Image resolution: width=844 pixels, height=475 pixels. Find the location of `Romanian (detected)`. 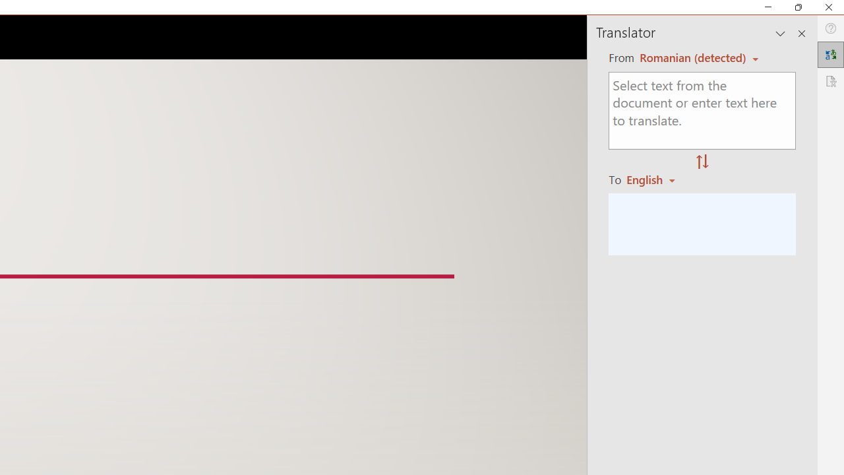

Romanian (detected) is located at coordinates (690, 57).